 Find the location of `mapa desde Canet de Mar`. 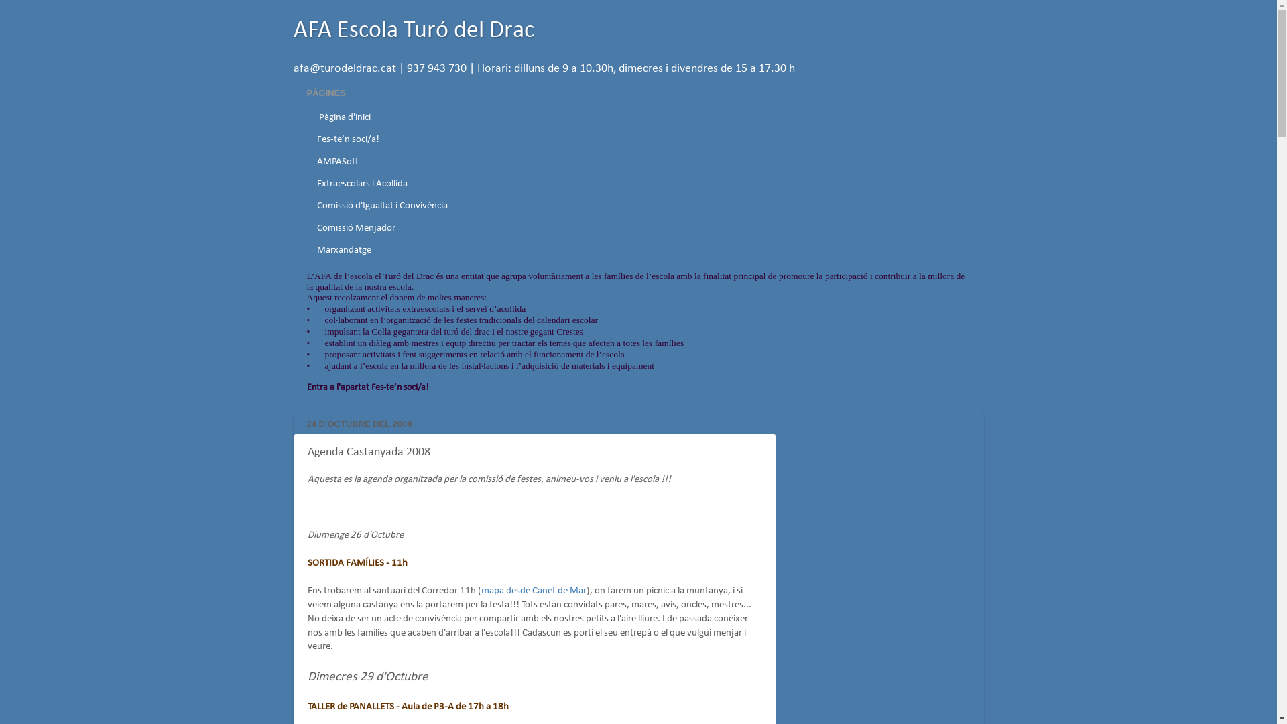

mapa desde Canet de Mar is located at coordinates (534, 591).